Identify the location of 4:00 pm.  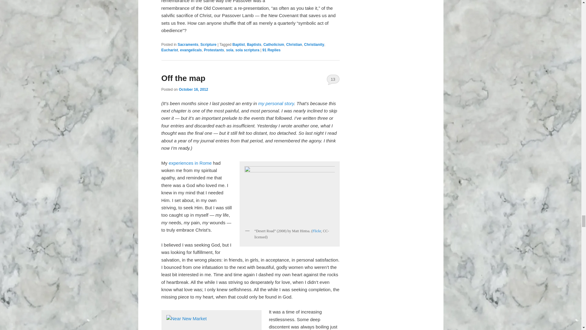
(193, 90).